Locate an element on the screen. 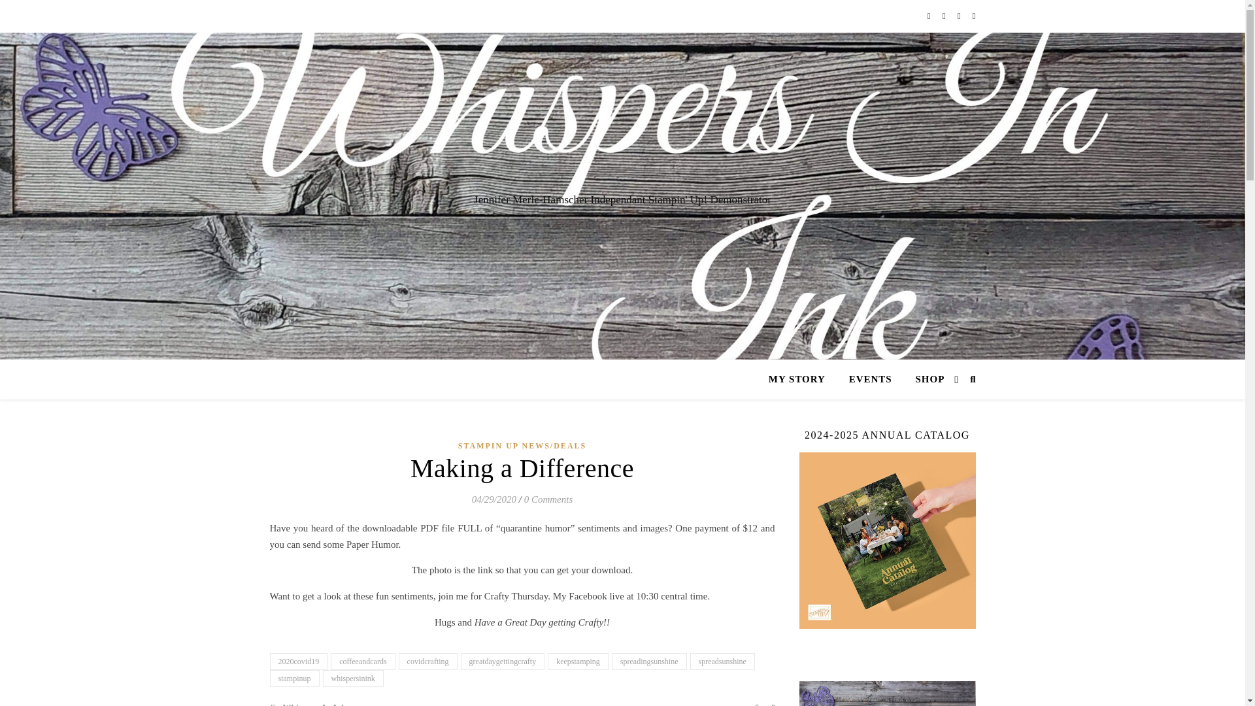 The width and height of the screenshot is (1255, 706). EVENTS is located at coordinates (870, 379).